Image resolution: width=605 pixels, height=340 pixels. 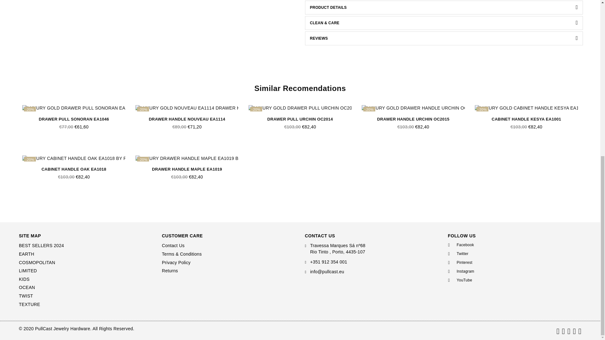 I want to click on PullCast Shop on Twitter, so click(x=513, y=254).